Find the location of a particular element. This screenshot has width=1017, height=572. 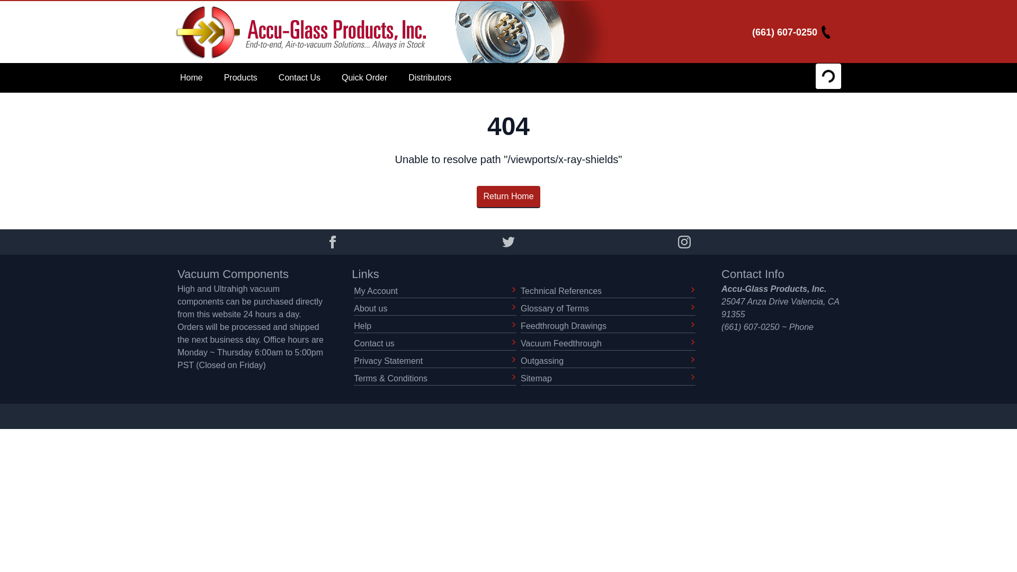

About us is located at coordinates (435, 309).